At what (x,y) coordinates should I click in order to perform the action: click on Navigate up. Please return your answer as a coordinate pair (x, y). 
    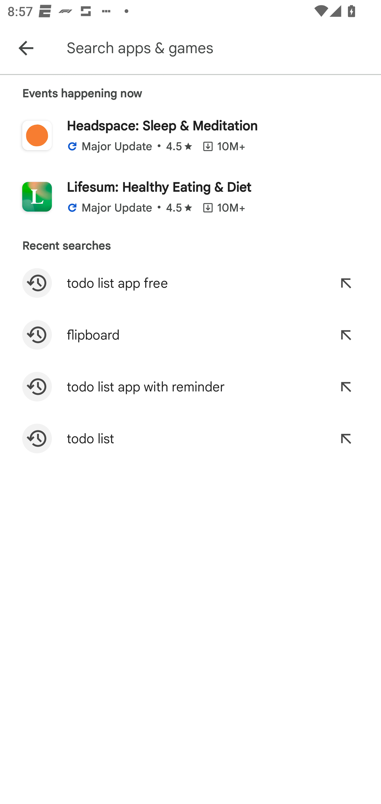
    Looking at the image, I should click on (26, 48).